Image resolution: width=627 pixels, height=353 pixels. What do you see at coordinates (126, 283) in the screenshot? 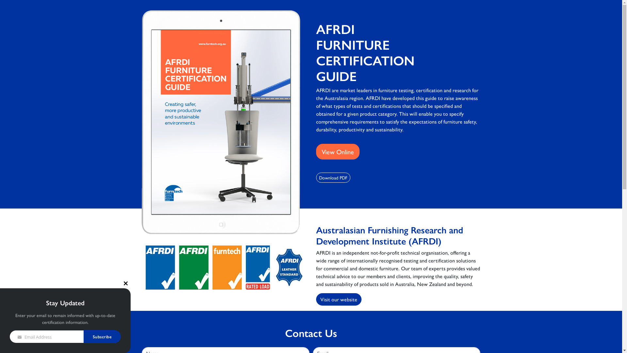
I see `Close this module` at bounding box center [126, 283].